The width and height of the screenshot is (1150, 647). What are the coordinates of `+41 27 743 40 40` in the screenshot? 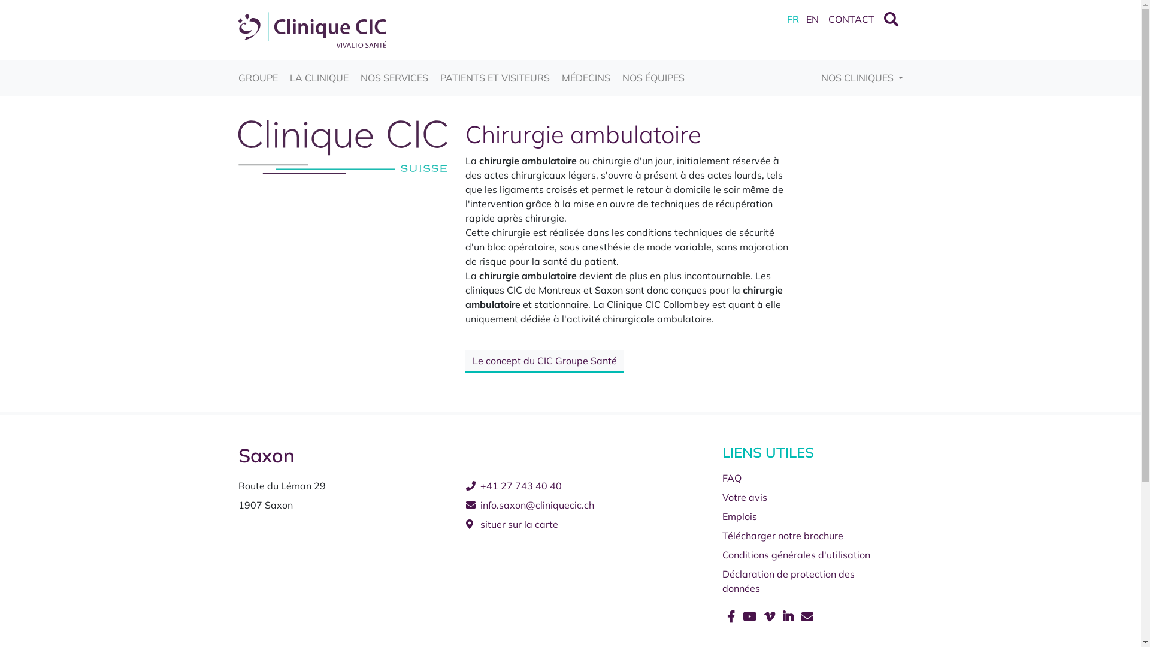 It's located at (571, 483).